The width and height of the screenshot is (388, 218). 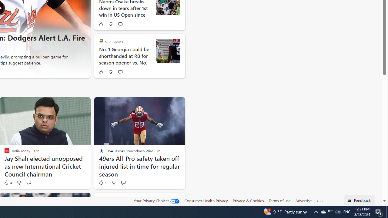 What do you see at coordinates (30, 182) in the screenshot?
I see `View comments 1 Comment` at bounding box center [30, 182].